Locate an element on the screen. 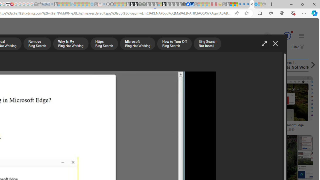 This screenshot has width=320, height=180. How to Get Rid of Bing Search is located at coordinates (212, 65).